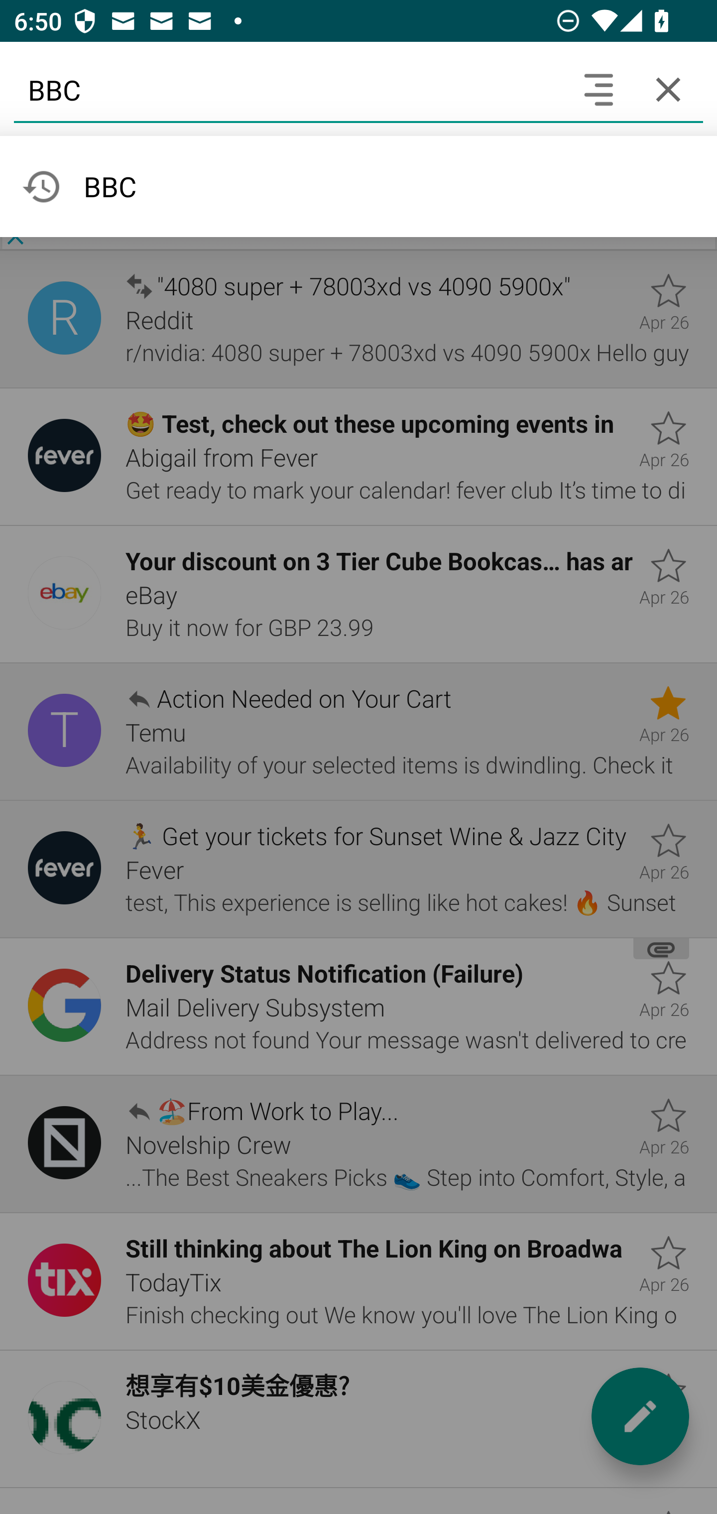 The image size is (717, 1514). I want to click on Search headers and text, so click(598, 89).